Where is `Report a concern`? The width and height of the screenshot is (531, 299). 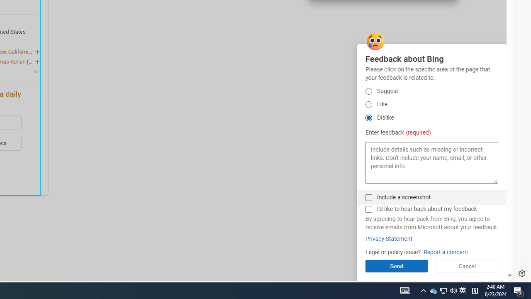
Report a concern is located at coordinates (446, 252).